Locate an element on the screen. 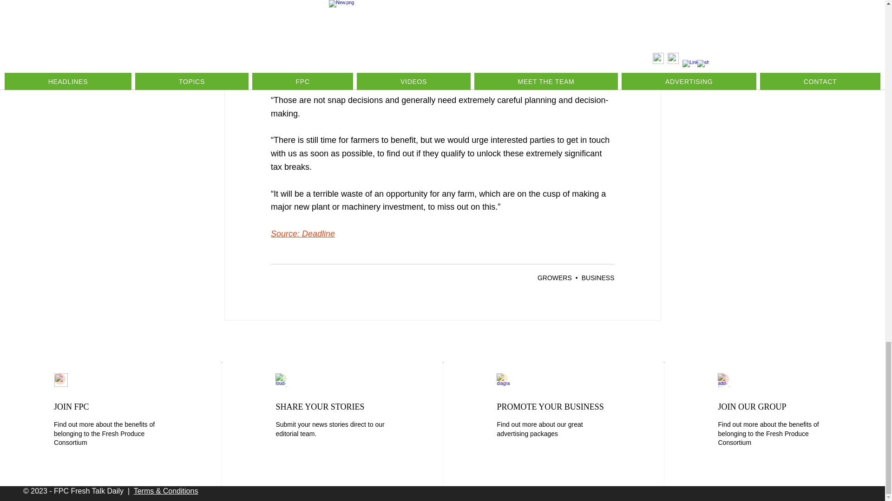 This screenshot has width=892, height=501. GROWERS is located at coordinates (555, 277).